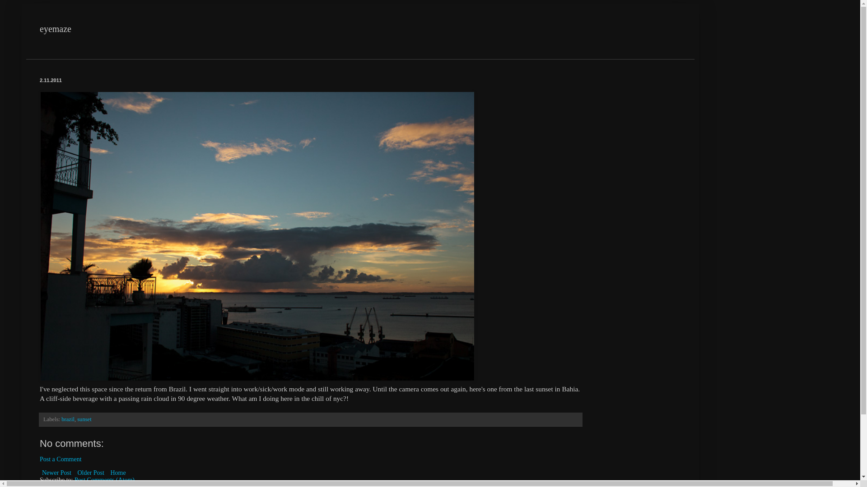  I want to click on sunset, so click(84, 419).